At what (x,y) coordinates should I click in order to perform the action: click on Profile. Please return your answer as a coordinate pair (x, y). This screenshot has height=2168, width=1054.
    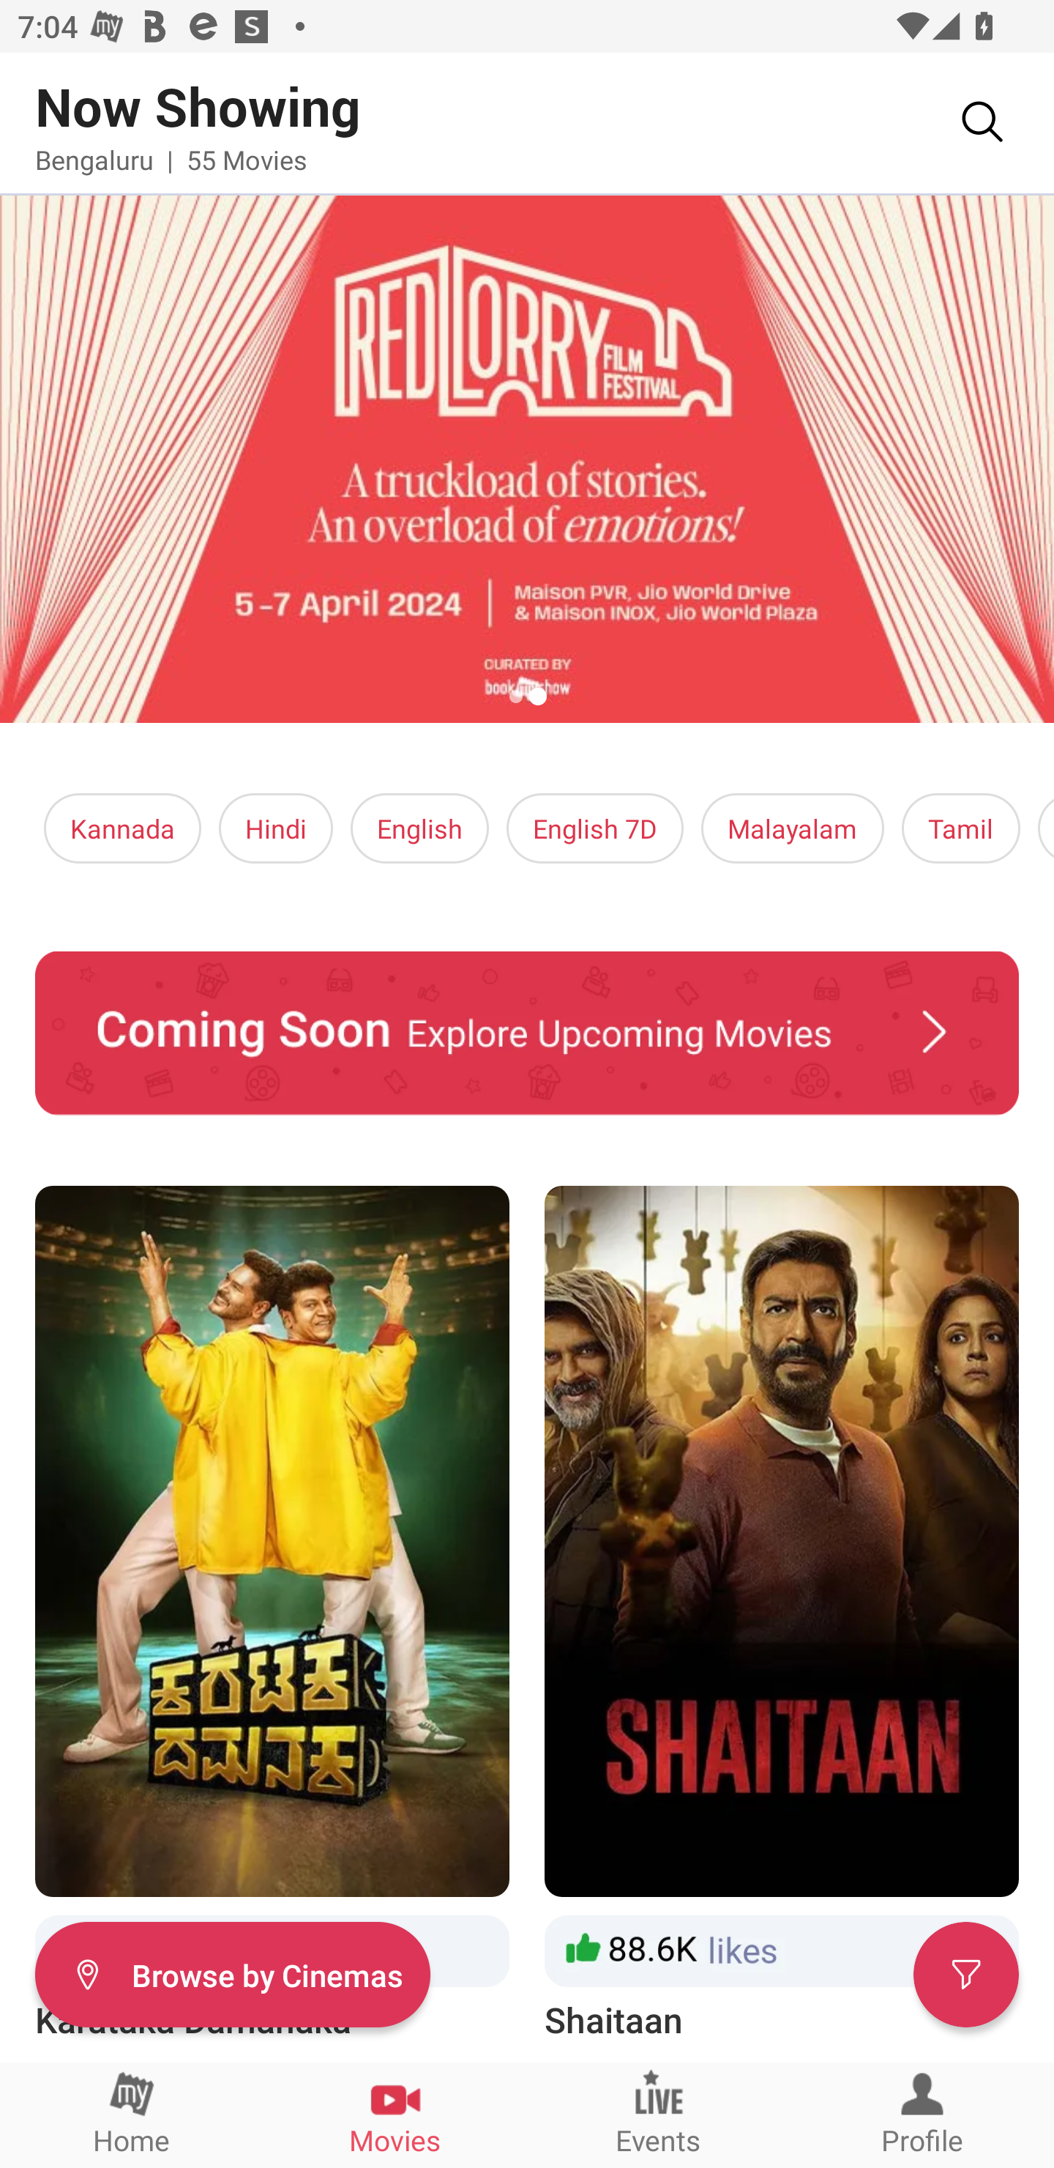
    Looking at the image, I should click on (922, 2115).